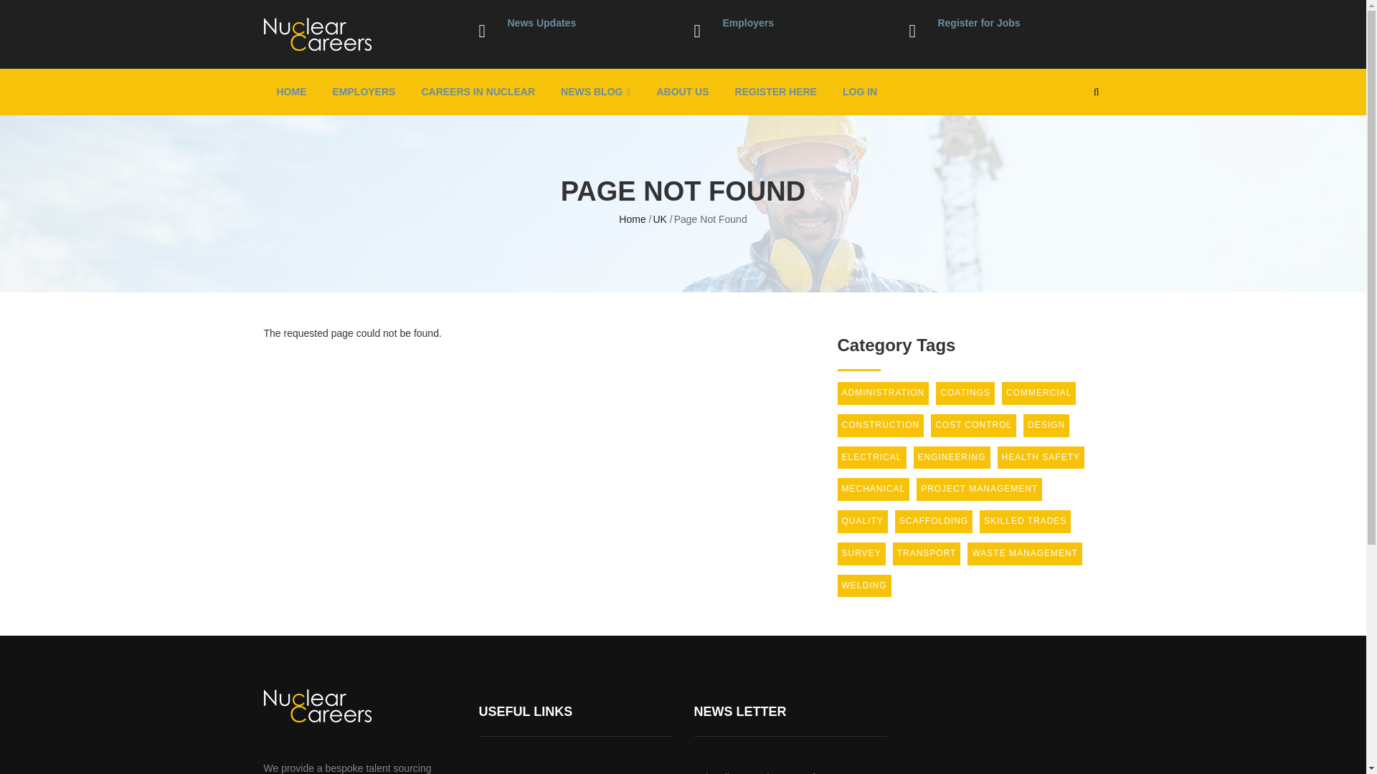 The image size is (1377, 774). I want to click on Employers, so click(747, 22).